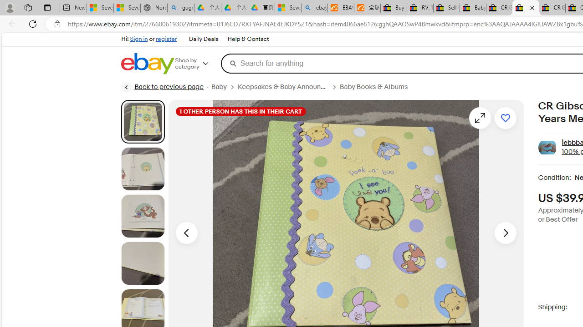 The width and height of the screenshot is (583, 327). Describe the element at coordinates (219, 87) in the screenshot. I see `Baby` at that location.